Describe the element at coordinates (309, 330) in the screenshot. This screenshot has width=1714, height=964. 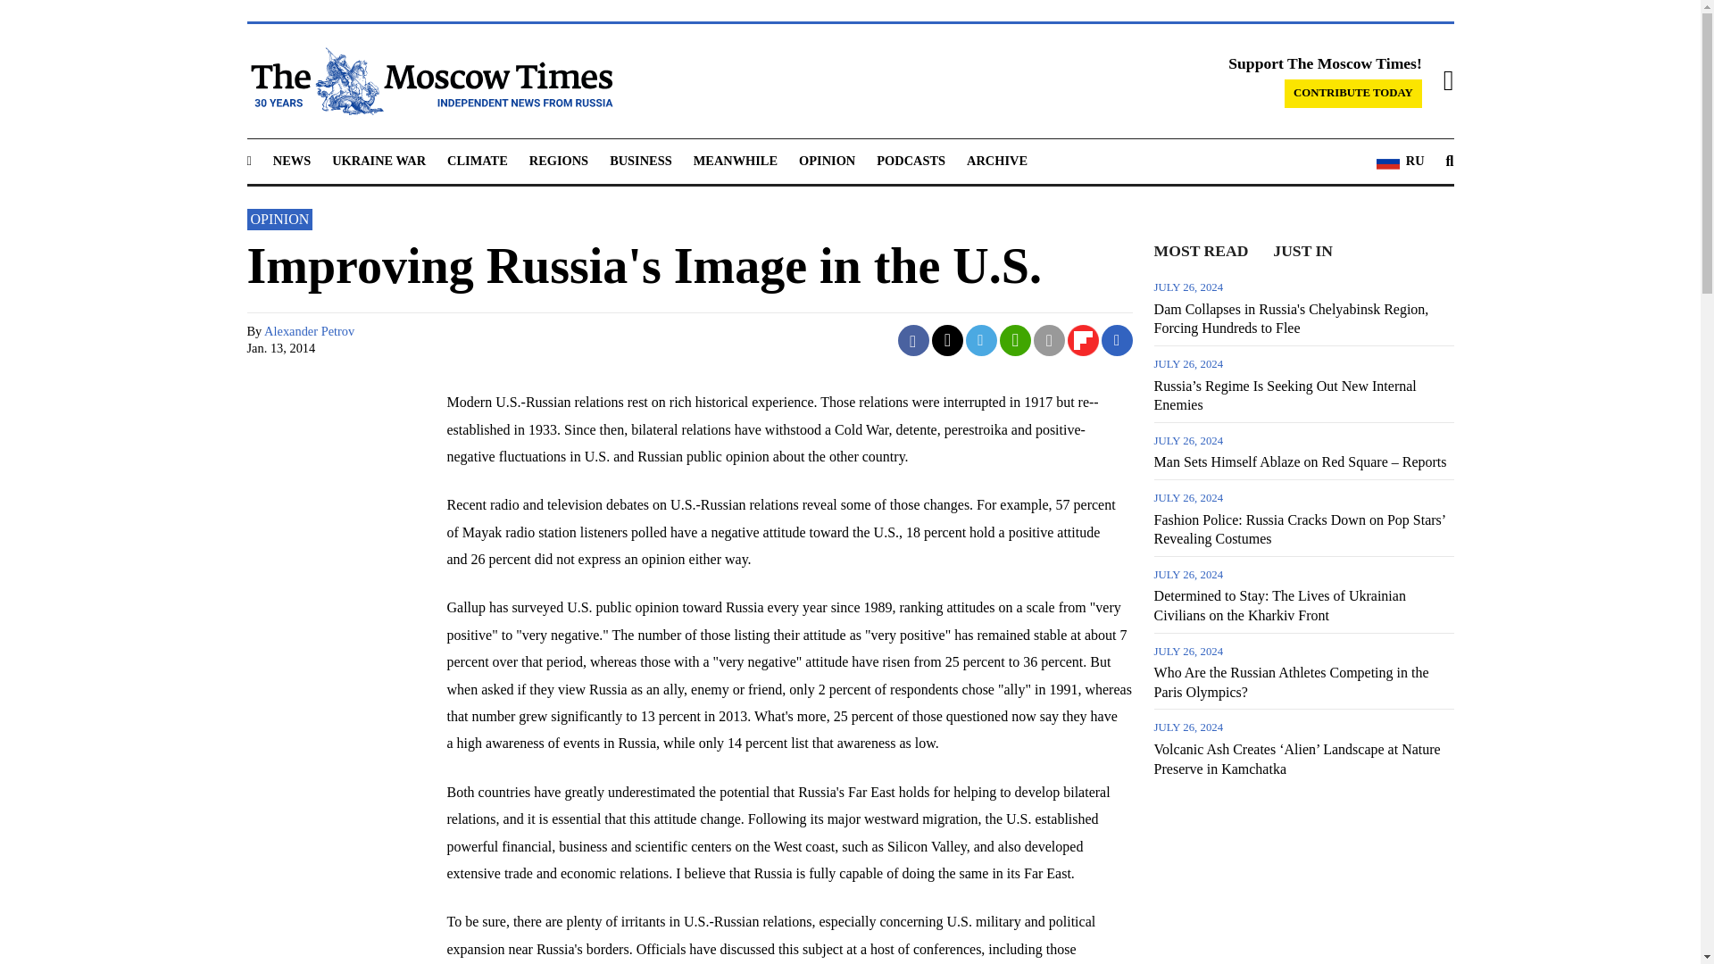
I see `Alexander Petrov` at that location.